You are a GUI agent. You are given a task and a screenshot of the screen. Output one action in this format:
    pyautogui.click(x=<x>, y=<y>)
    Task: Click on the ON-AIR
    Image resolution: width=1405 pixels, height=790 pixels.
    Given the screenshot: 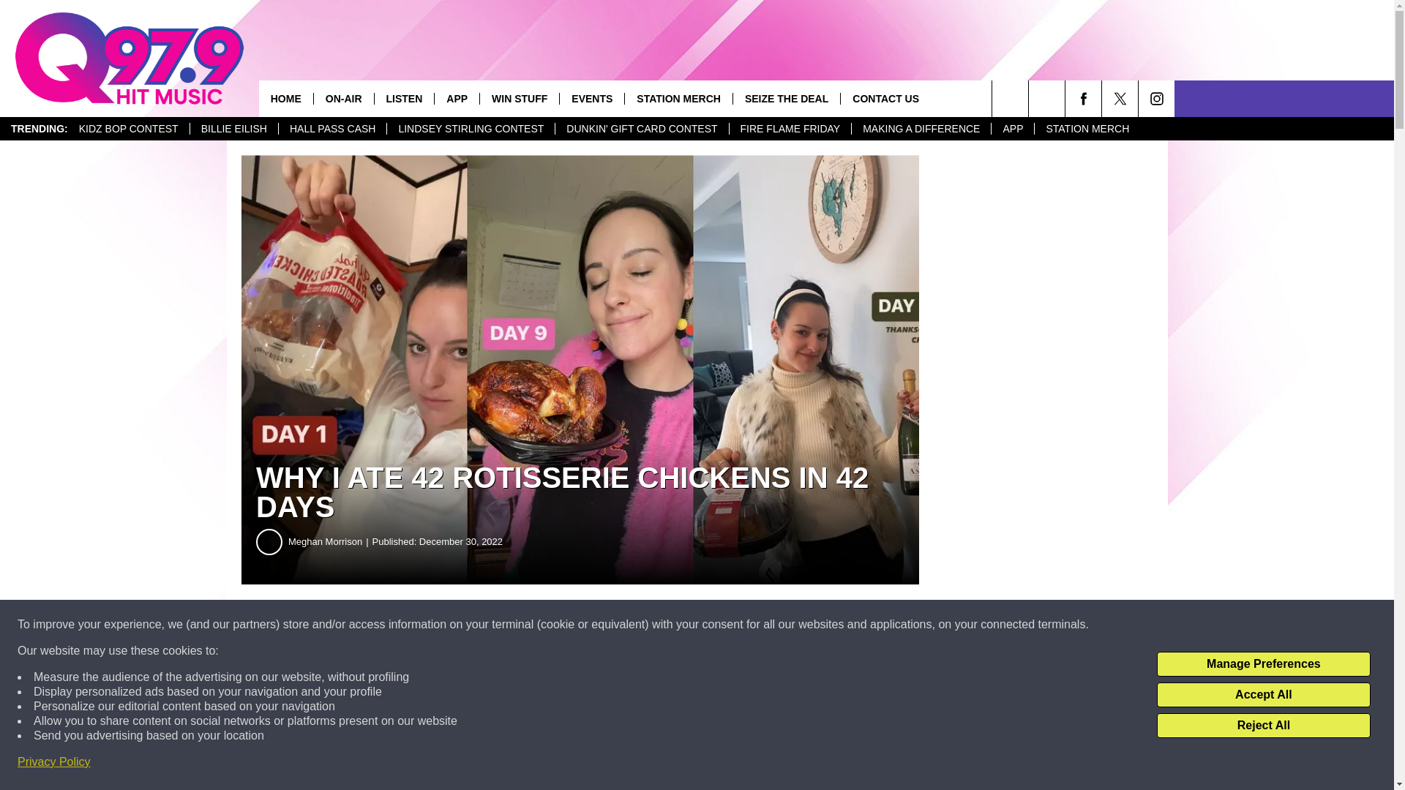 What is the action you would take?
    pyautogui.click(x=343, y=98)
    